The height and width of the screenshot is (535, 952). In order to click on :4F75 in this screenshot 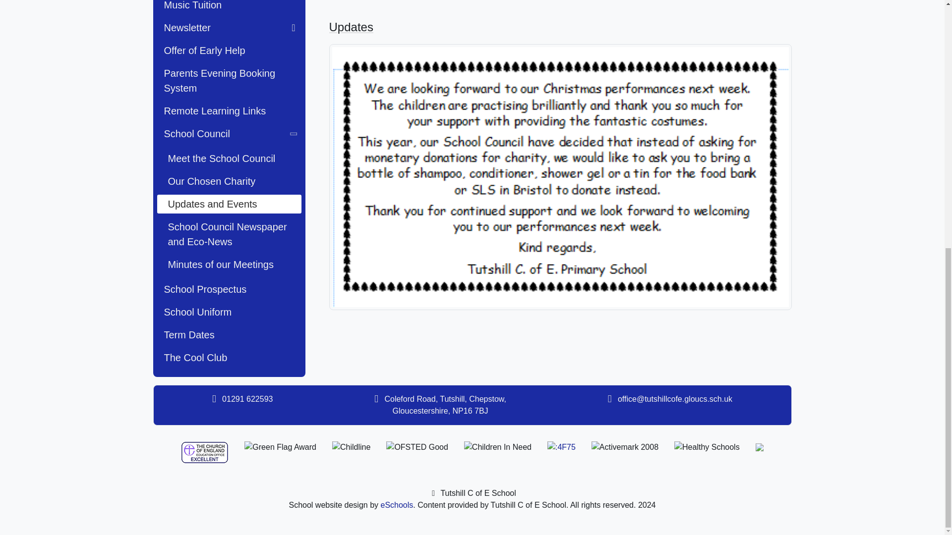, I will do `click(561, 447)`.